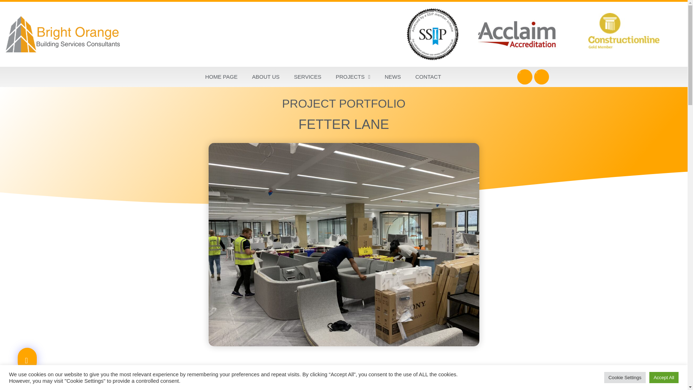  What do you see at coordinates (308, 77) in the screenshot?
I see `SERVICES` at bounding box center [308, 77].